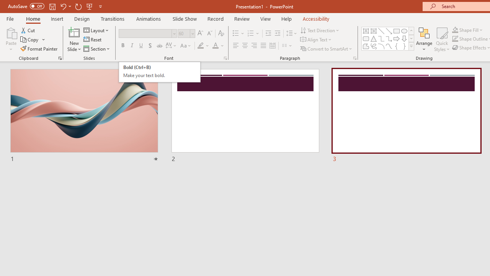  I want to click on Line Arrow, so click(389, 31).